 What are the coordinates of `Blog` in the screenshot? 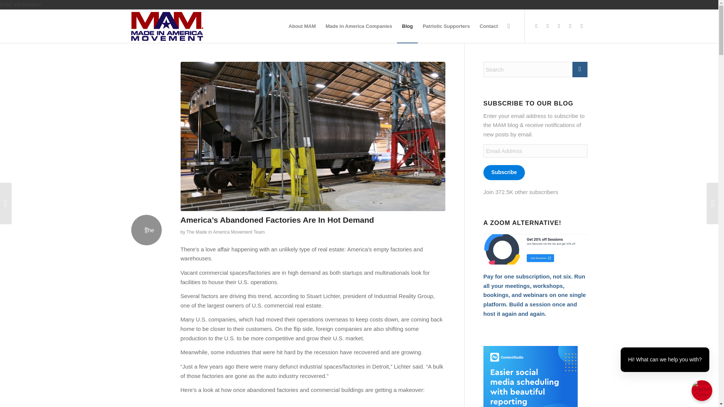 It's located at (407, 26).